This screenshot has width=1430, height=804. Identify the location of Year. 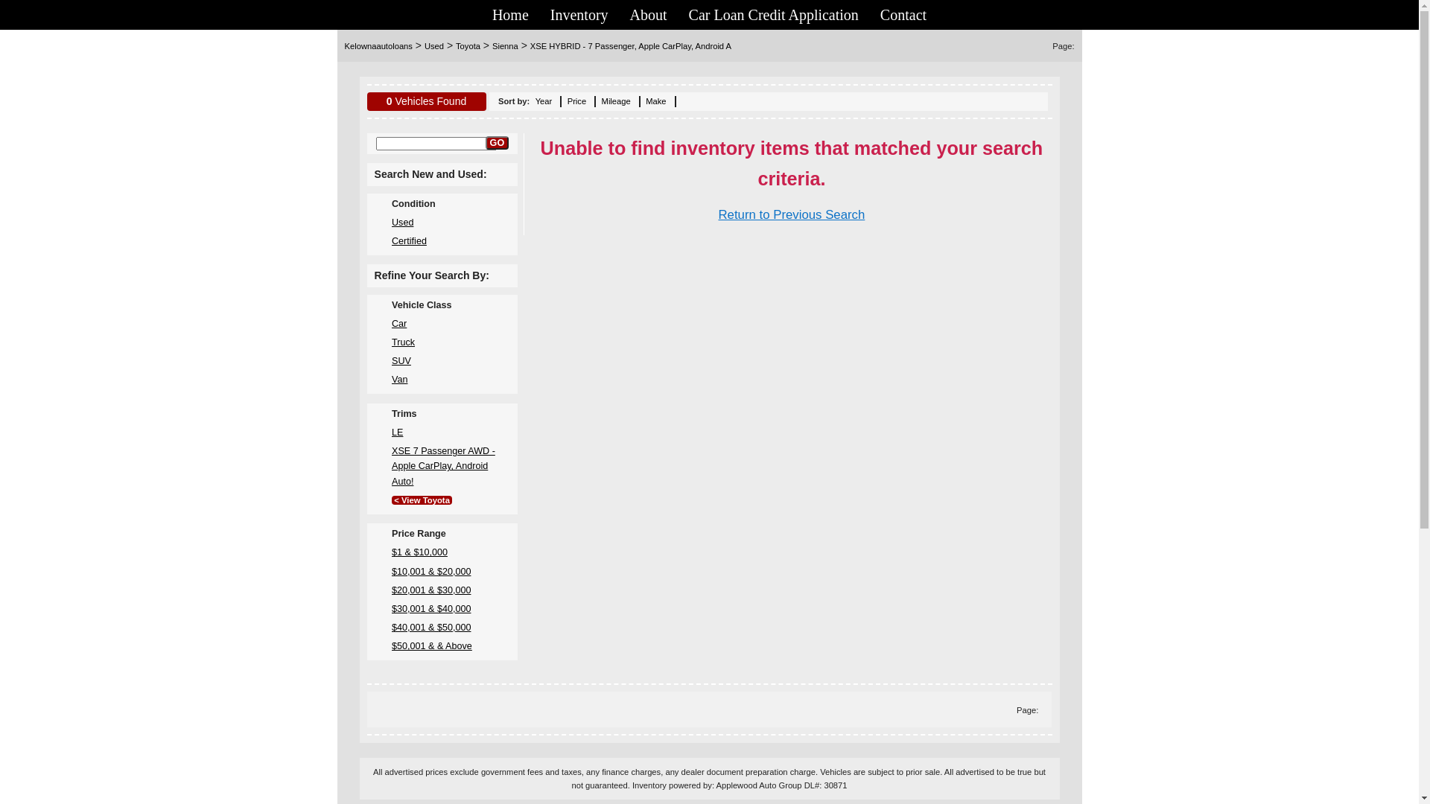
(544, 101).